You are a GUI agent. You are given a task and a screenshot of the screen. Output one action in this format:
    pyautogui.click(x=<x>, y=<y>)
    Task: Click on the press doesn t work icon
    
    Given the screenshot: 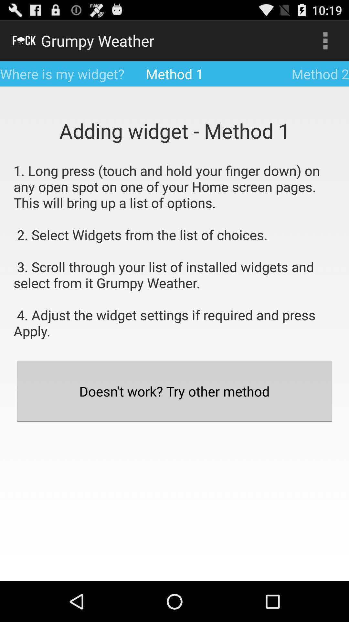 What is the action you would take?
    pyautogui.click(x=174, y=391)
    